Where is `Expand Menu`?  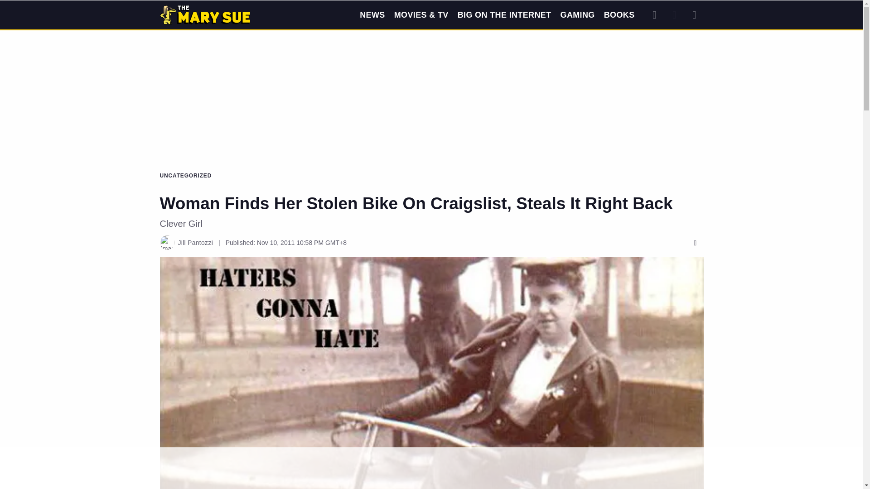 Expand Menu is located at coordinates (694, 14).